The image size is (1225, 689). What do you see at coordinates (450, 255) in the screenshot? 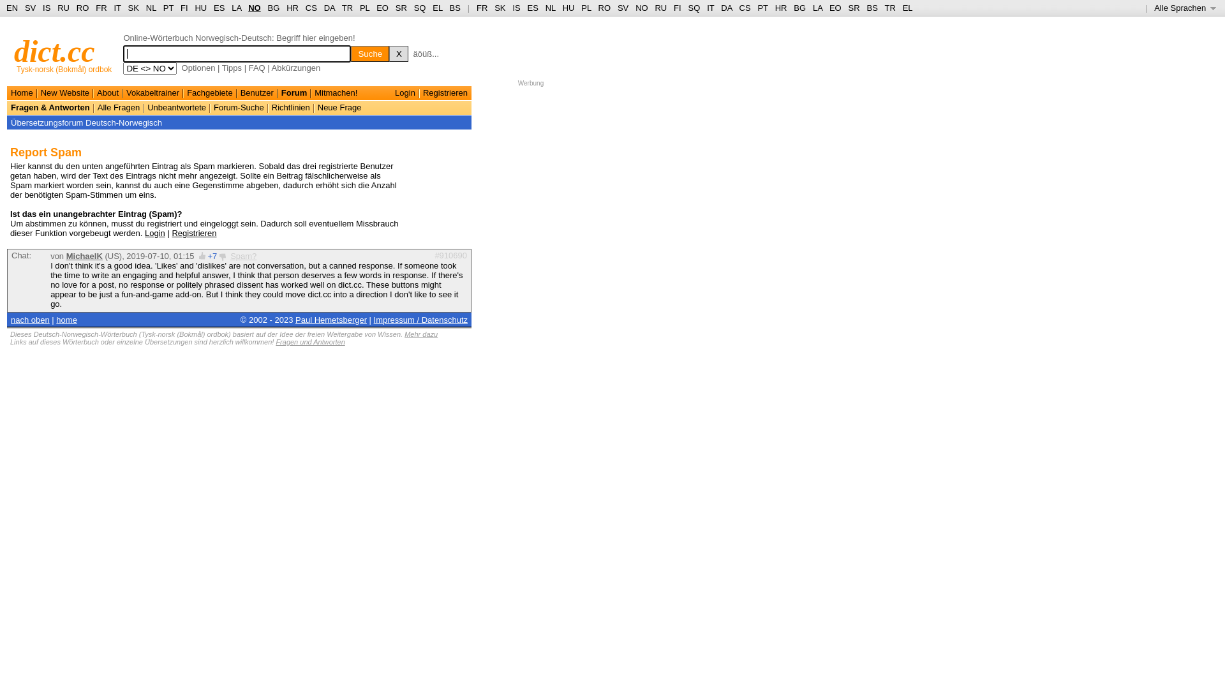
I see `#910690` at bounding box center [450, 255].